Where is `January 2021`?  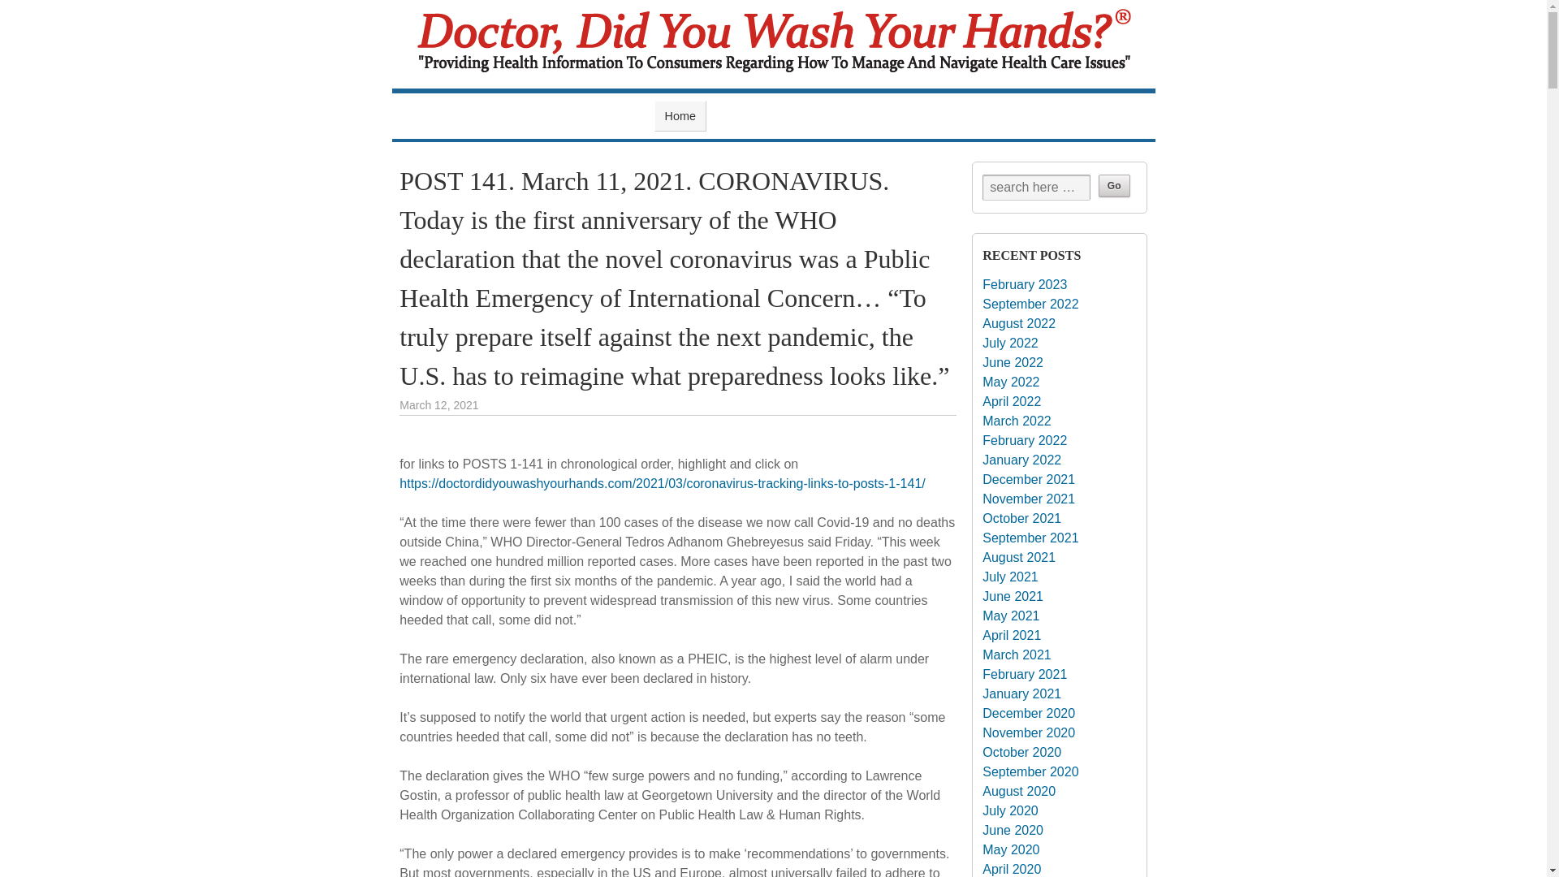 January 2021 is located at coordinates (1021, 693).